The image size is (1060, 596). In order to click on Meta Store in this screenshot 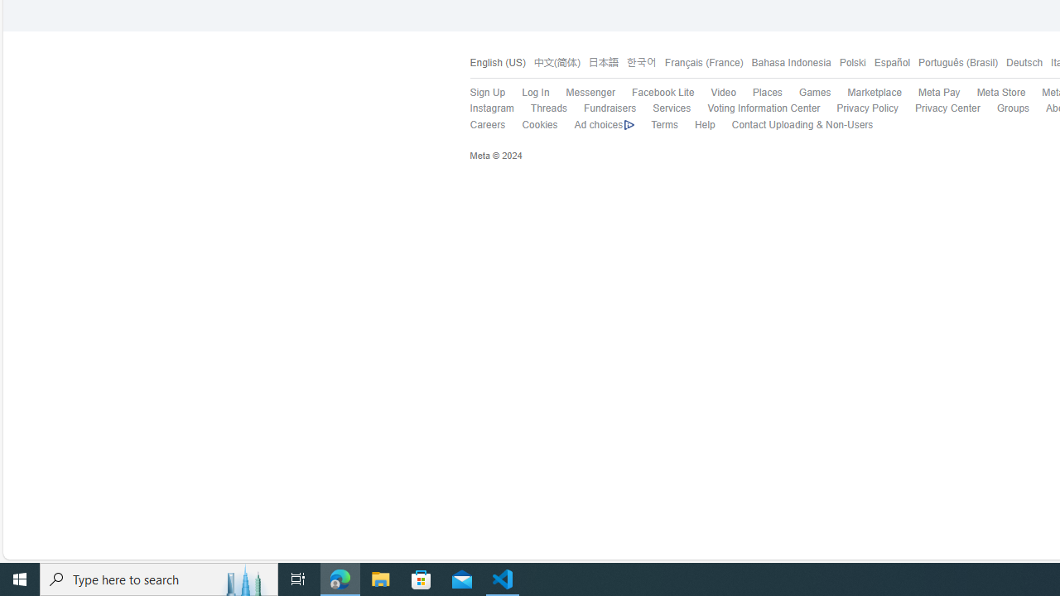, I will do `click(992, 93)`.